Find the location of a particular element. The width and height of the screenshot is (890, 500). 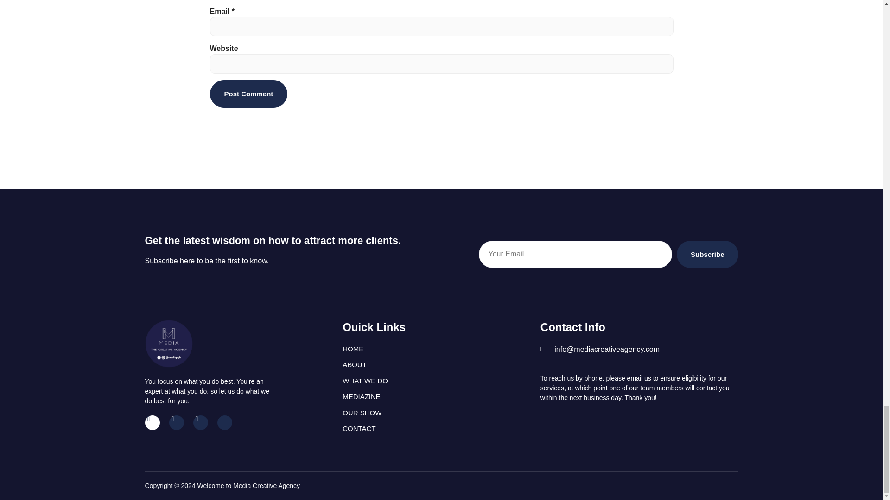

HOME is located at coordinates (441, 349).